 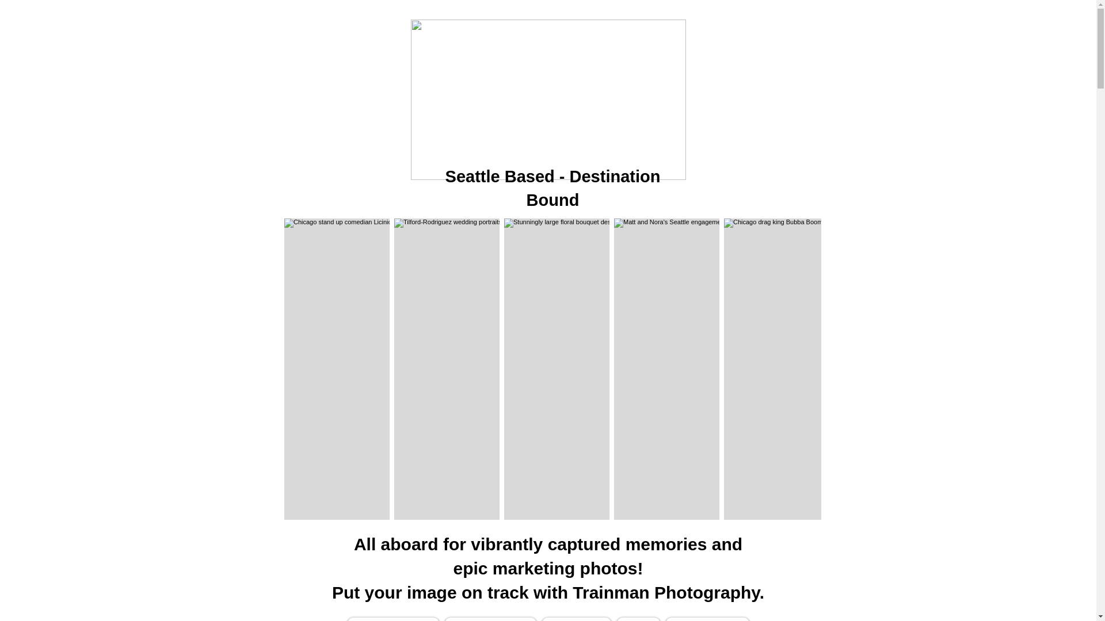 What do you see at coordinates (534, 568) in the screenshot?
I see `marketing` at bounding box center [534, 568].